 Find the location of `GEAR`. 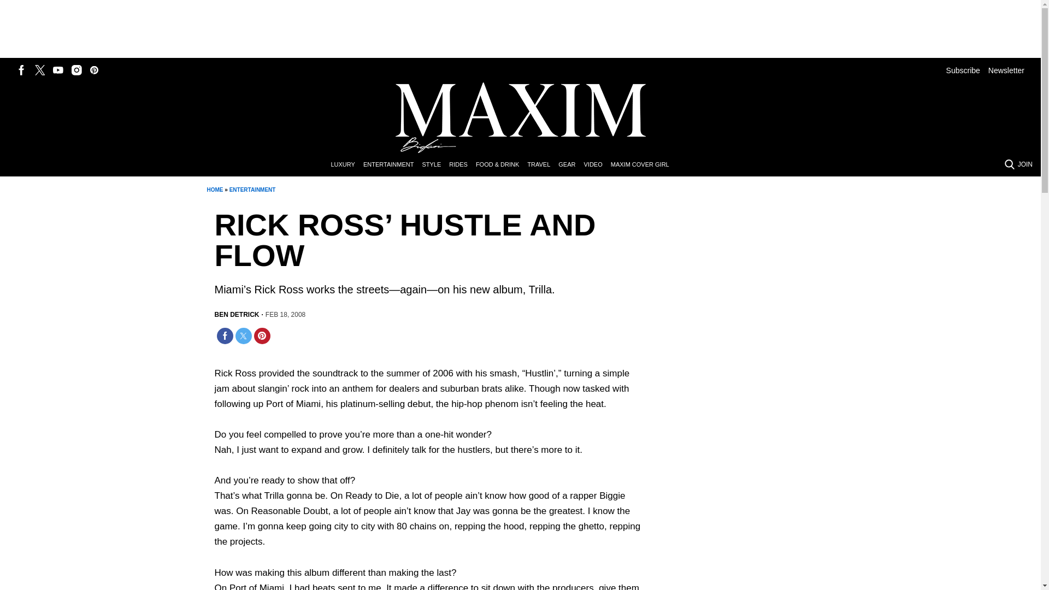

GEAR is located at coordinates (570, 165).